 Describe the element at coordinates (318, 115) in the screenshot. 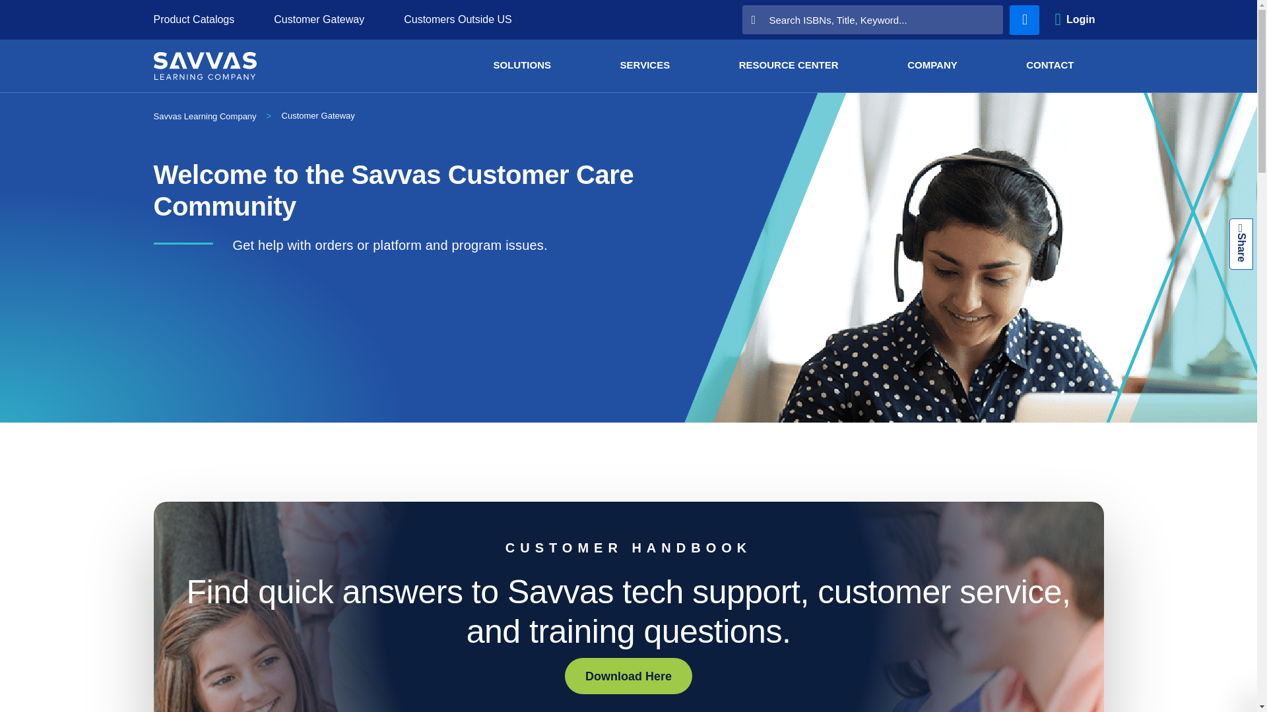

I see `Customer Gateway` at that location.